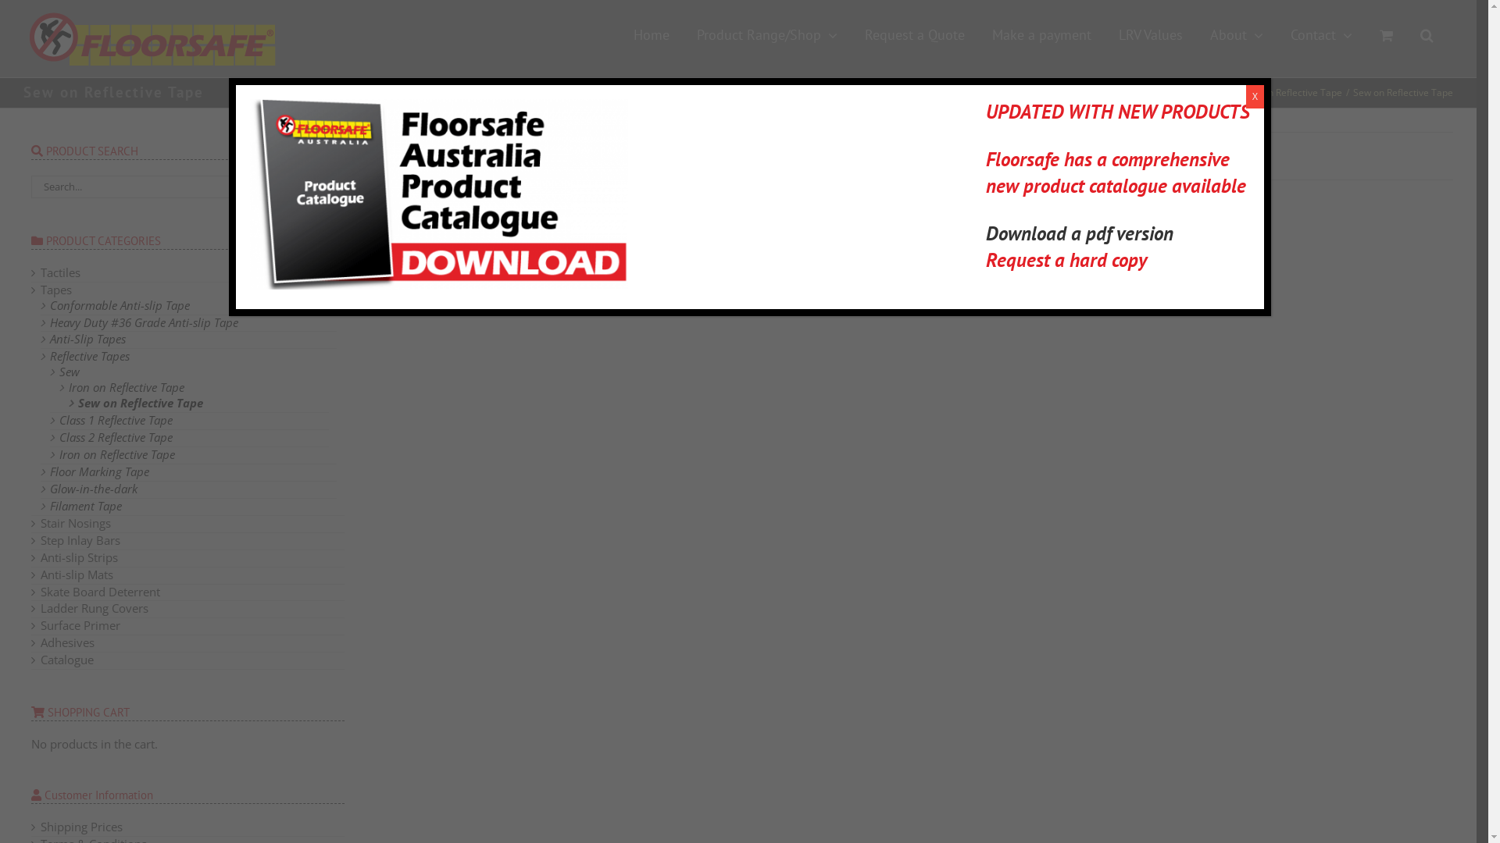 Image resolution: width=1500 pixels, height=843 pixels. Describe the element at coordinates (94, 489) in the screenshot. I see `Glow-in-the-dark` at that location.